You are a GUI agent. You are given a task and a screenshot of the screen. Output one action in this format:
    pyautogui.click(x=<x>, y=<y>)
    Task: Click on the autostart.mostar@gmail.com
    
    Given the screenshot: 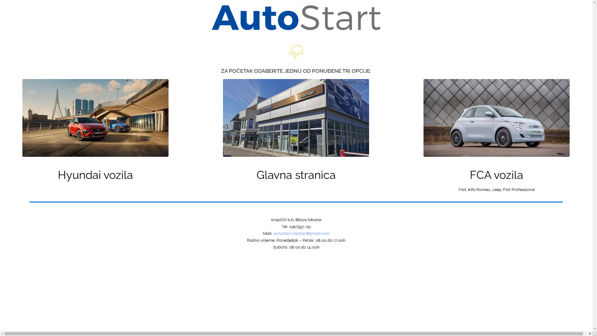 What is the action you would take?
    pyautogui.click(x=301, y=233)
    